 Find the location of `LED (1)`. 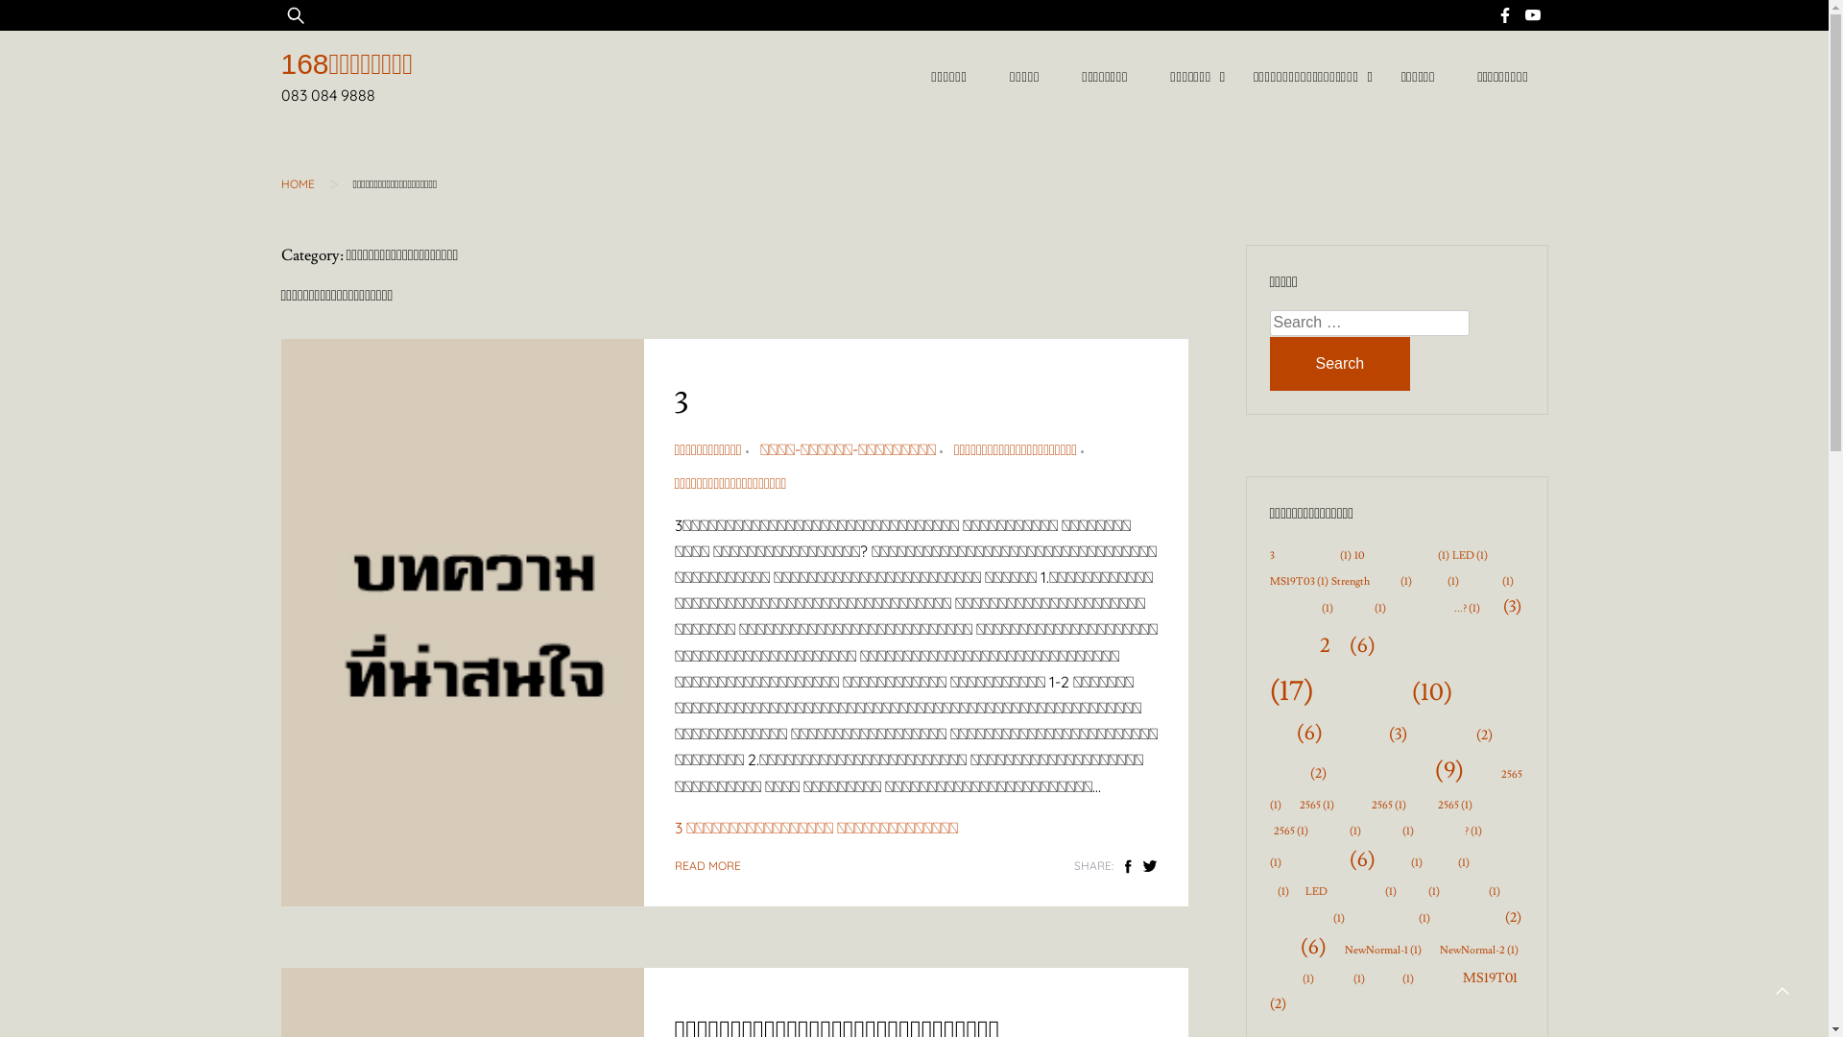

LED (1) is located at coordinates (1469, 556).